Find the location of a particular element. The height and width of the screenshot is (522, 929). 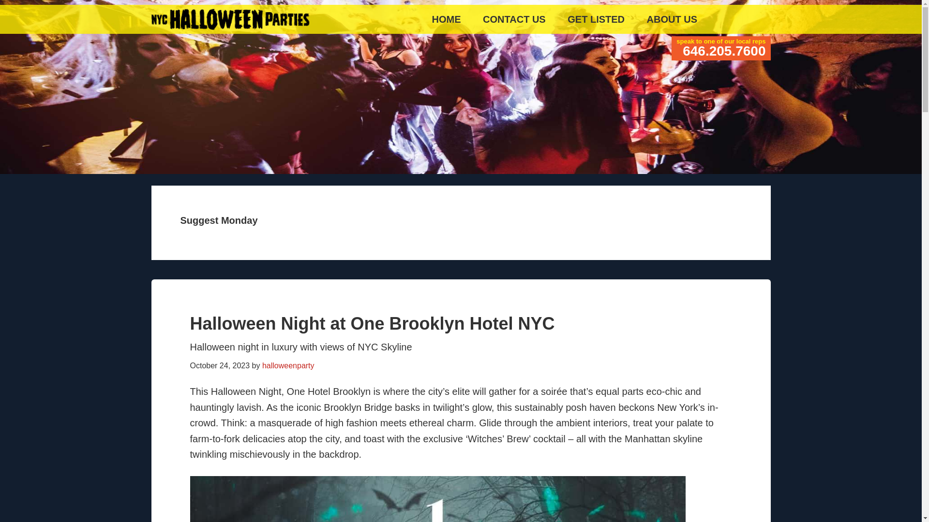

CONTACT US is located at coordinates (514, 19).